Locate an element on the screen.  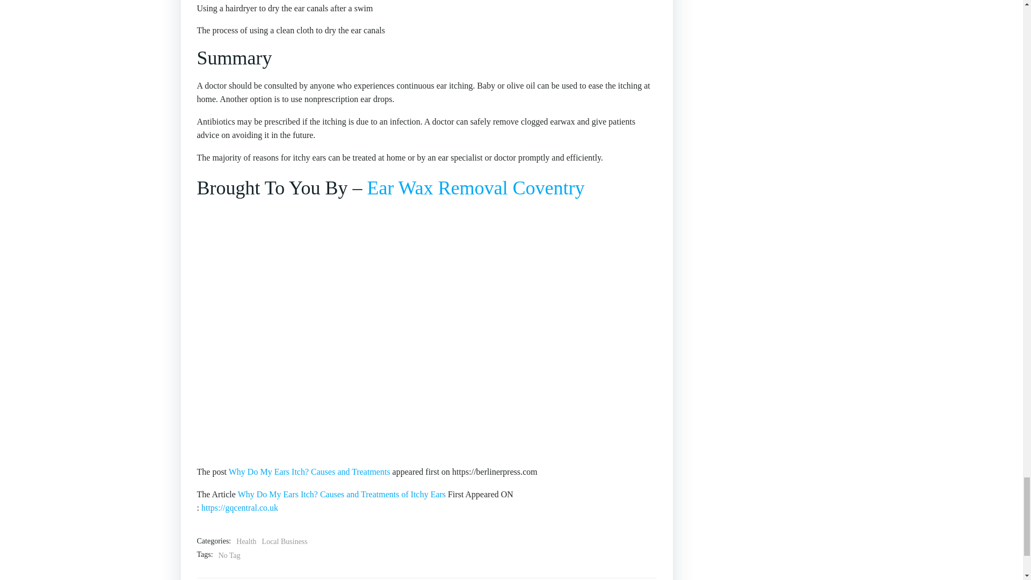
Health is located at coordinates (246, 541).